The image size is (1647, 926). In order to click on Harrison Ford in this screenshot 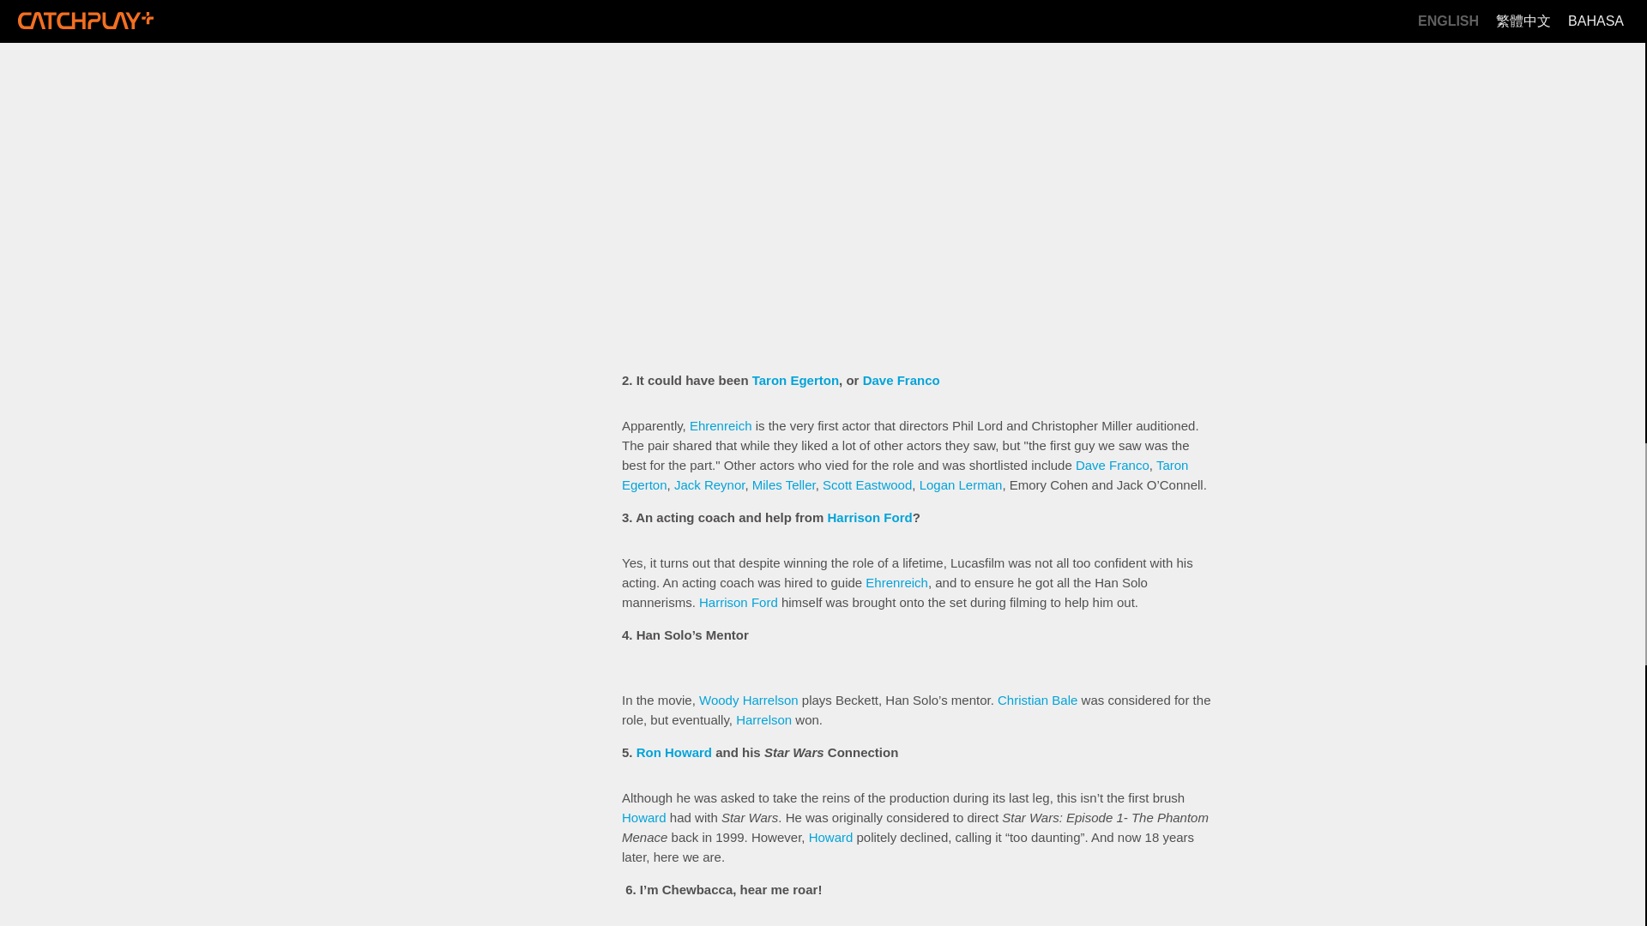, I will do `click(738, 602)`.